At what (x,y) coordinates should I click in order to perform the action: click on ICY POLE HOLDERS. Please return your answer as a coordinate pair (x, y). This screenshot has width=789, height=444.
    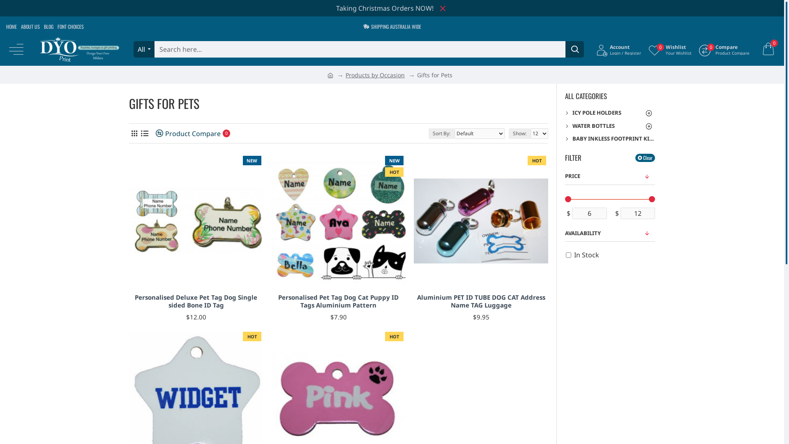
    Looking at the image, I should click on (610, 113).